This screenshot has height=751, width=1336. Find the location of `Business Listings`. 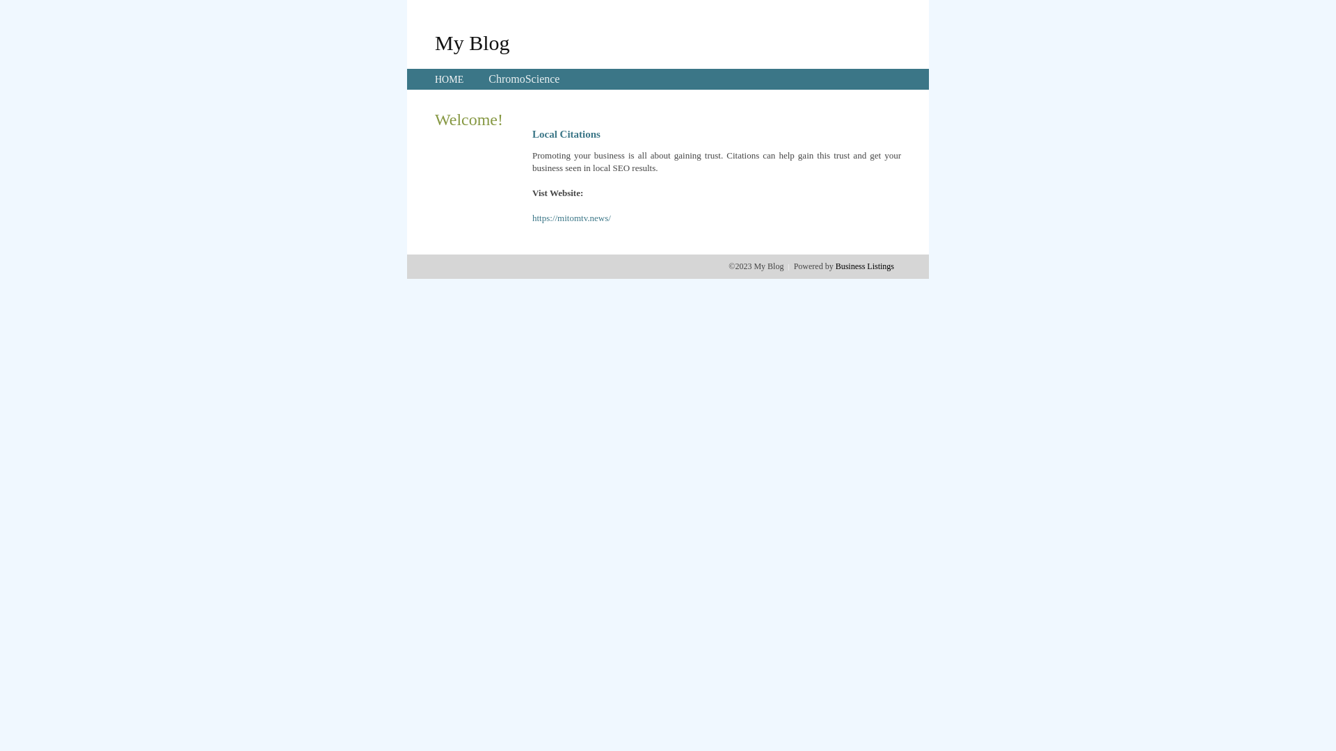

Business Listings is located at coordinates (865, 266).